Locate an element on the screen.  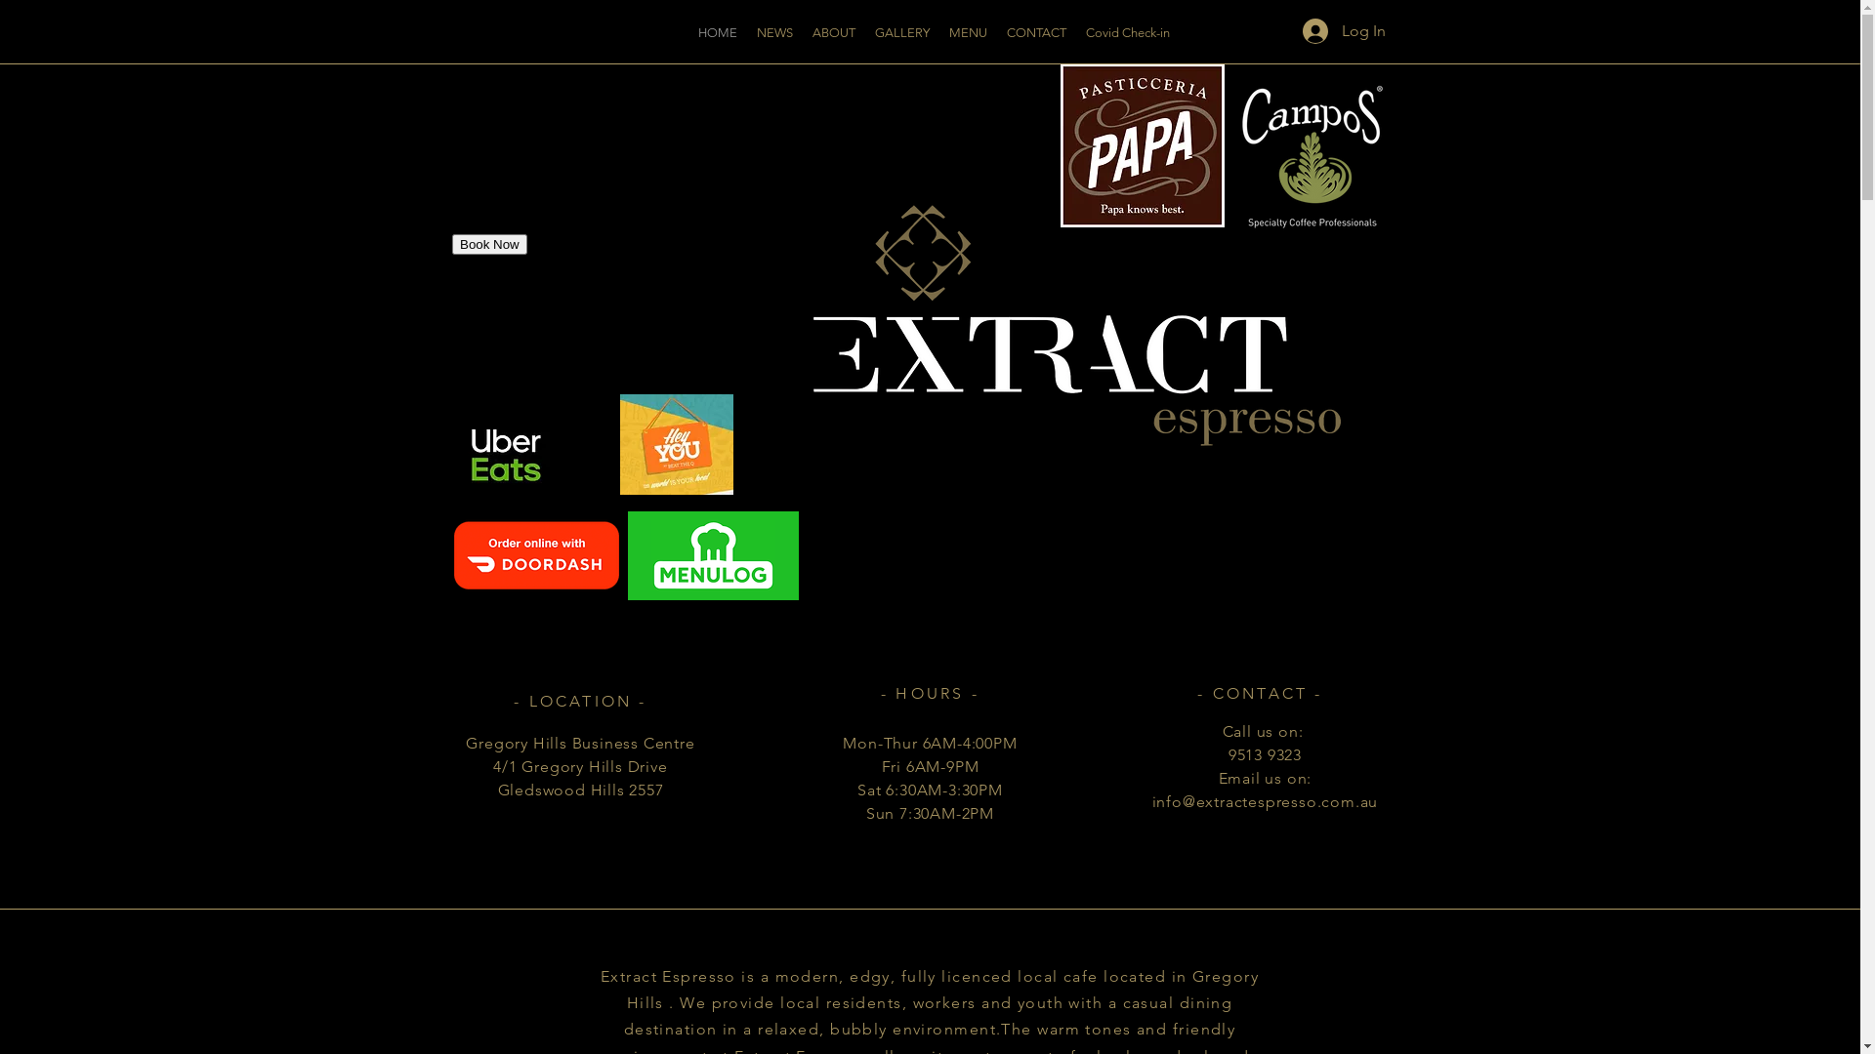
NEWS is located at coordinates (775, 33).